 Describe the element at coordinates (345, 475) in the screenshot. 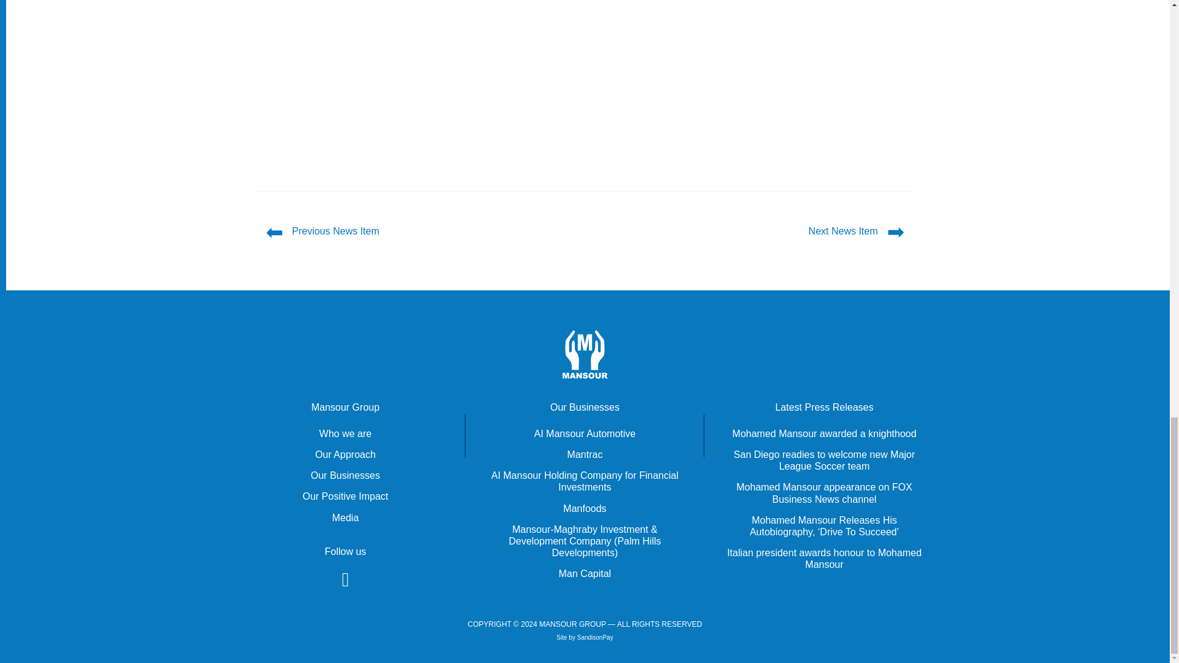

I see `Our Businesses` at that location.